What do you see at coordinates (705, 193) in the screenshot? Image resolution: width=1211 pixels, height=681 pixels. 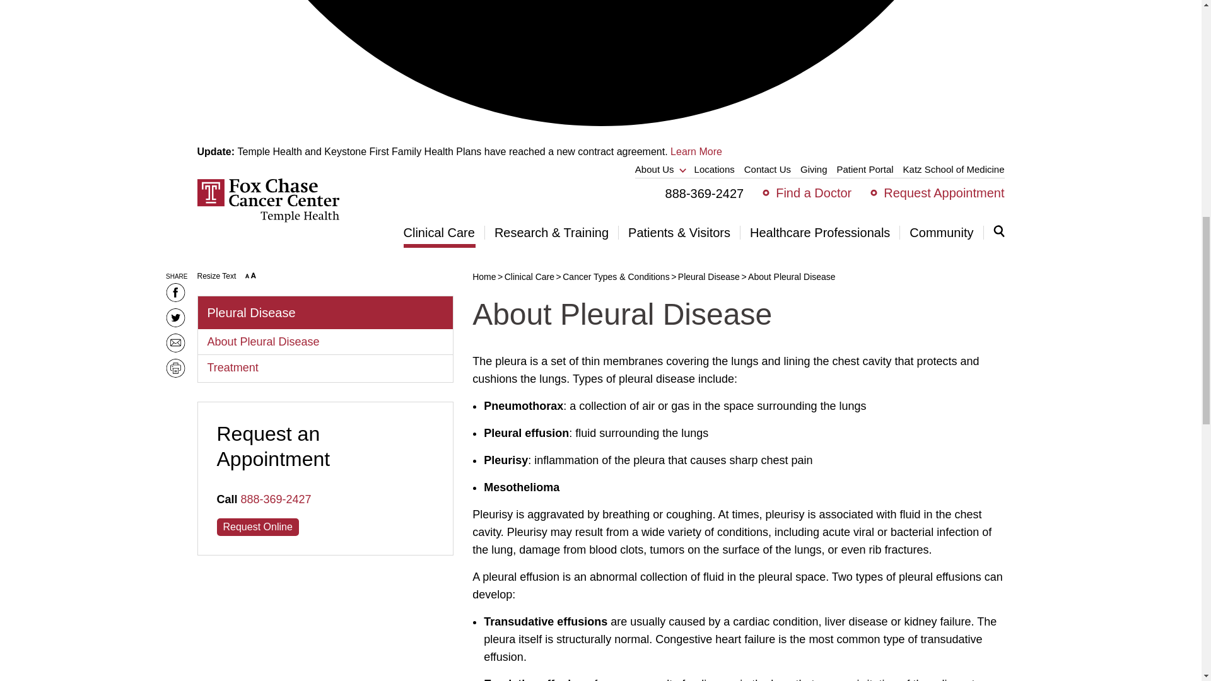 I see `888-369-2427` at bounding box center [705, 193].